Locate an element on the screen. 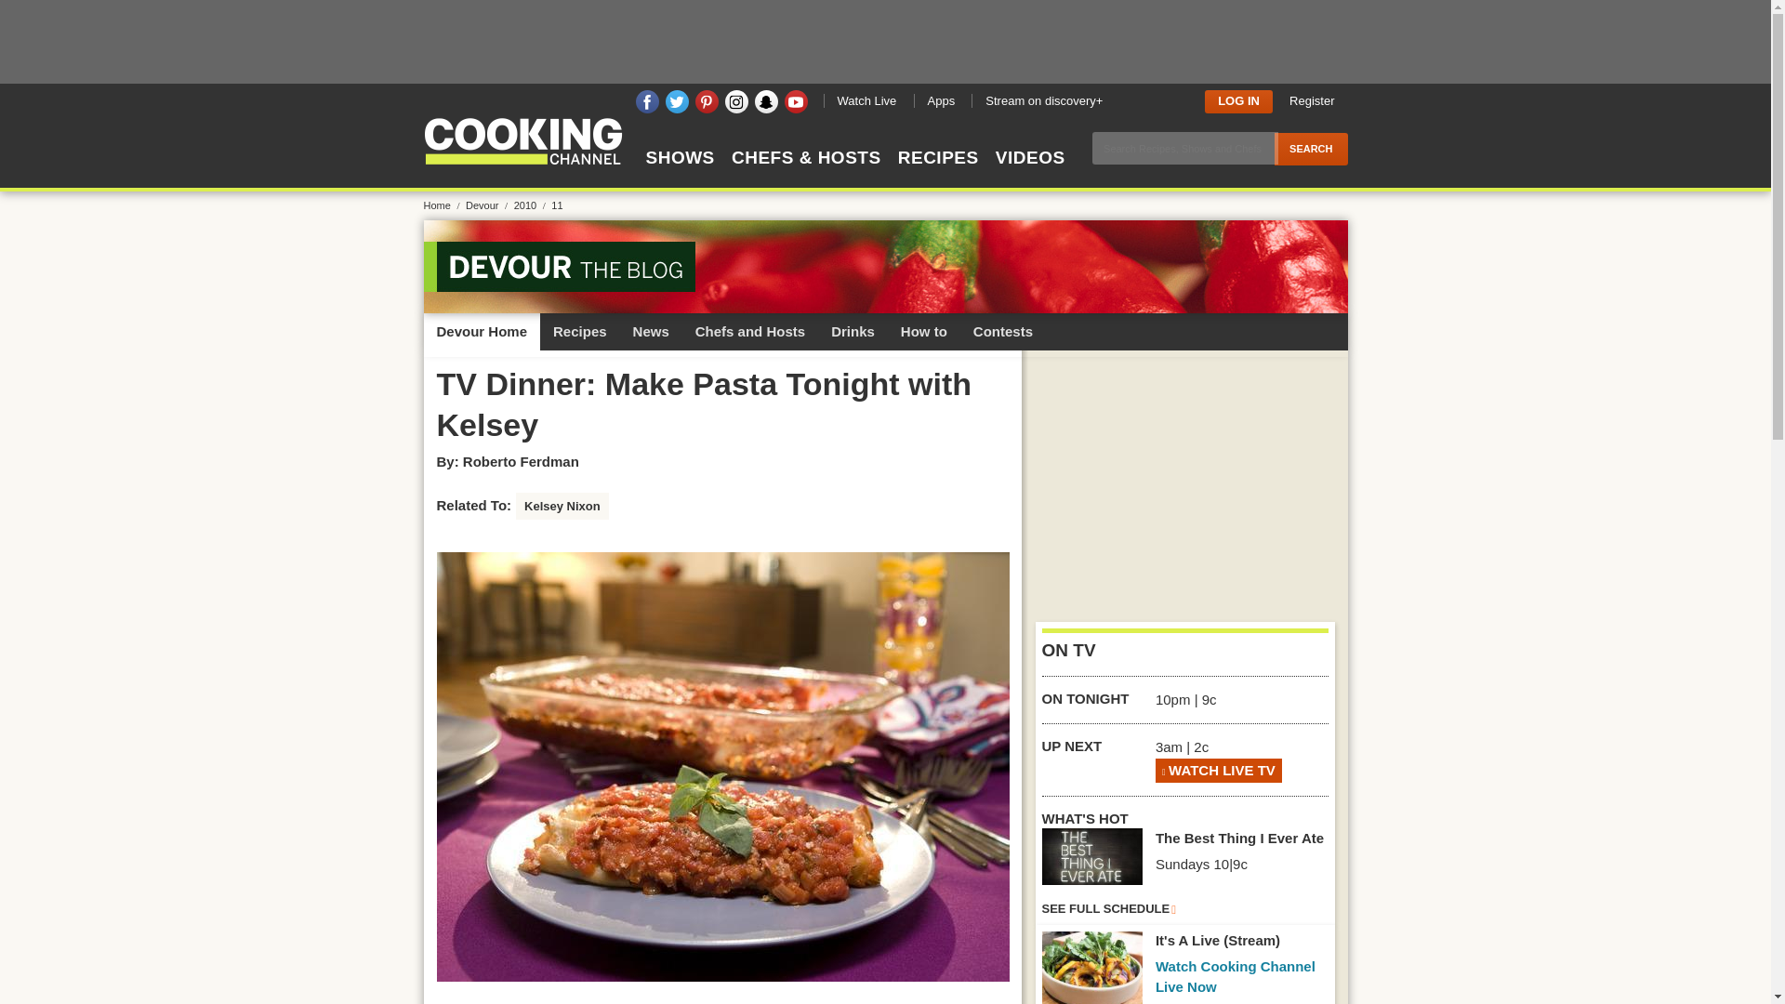  Devour is located at coordinates (488, 205).